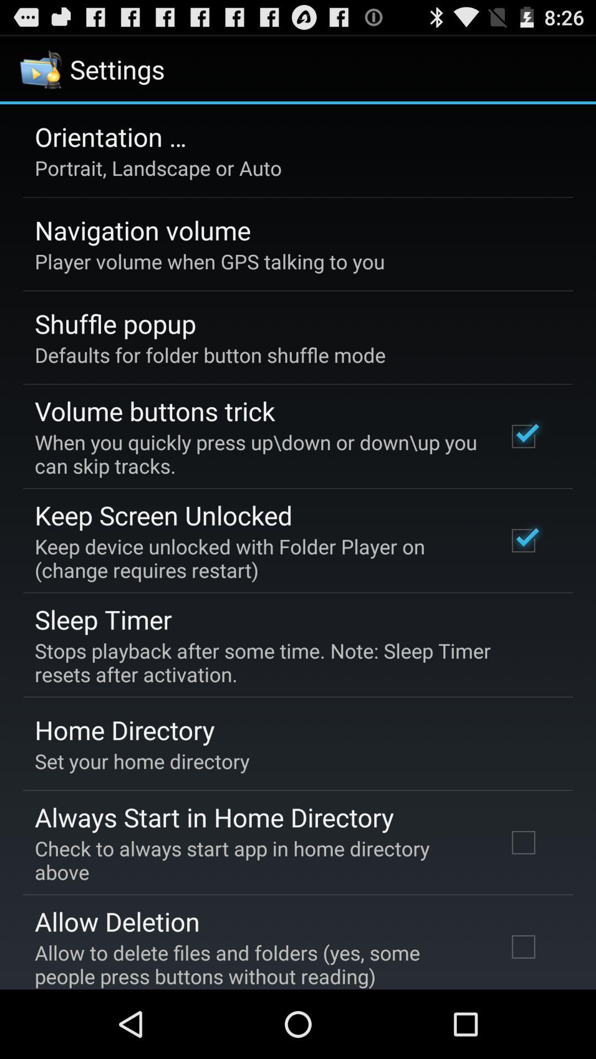  I want to click on choose the item below check to always app, so click(117, 921).